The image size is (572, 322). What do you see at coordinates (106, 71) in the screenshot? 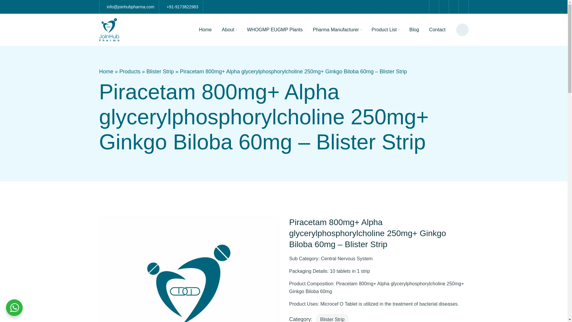
I see `Home` at bounding box center [106, 71].